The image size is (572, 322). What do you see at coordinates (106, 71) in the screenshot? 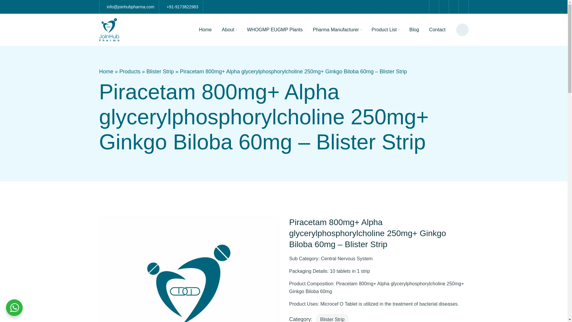
I see `Home` at bounding box center [106, 71].